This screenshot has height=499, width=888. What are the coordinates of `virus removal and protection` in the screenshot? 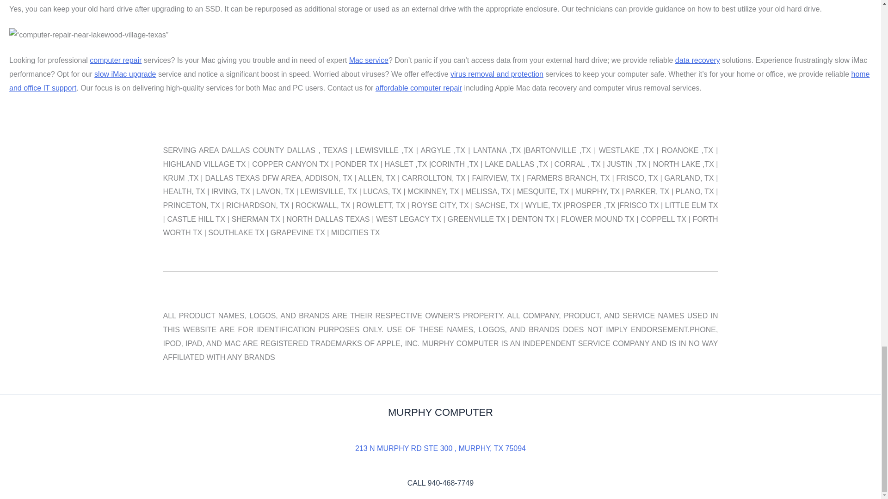 It's located at (497, 74).